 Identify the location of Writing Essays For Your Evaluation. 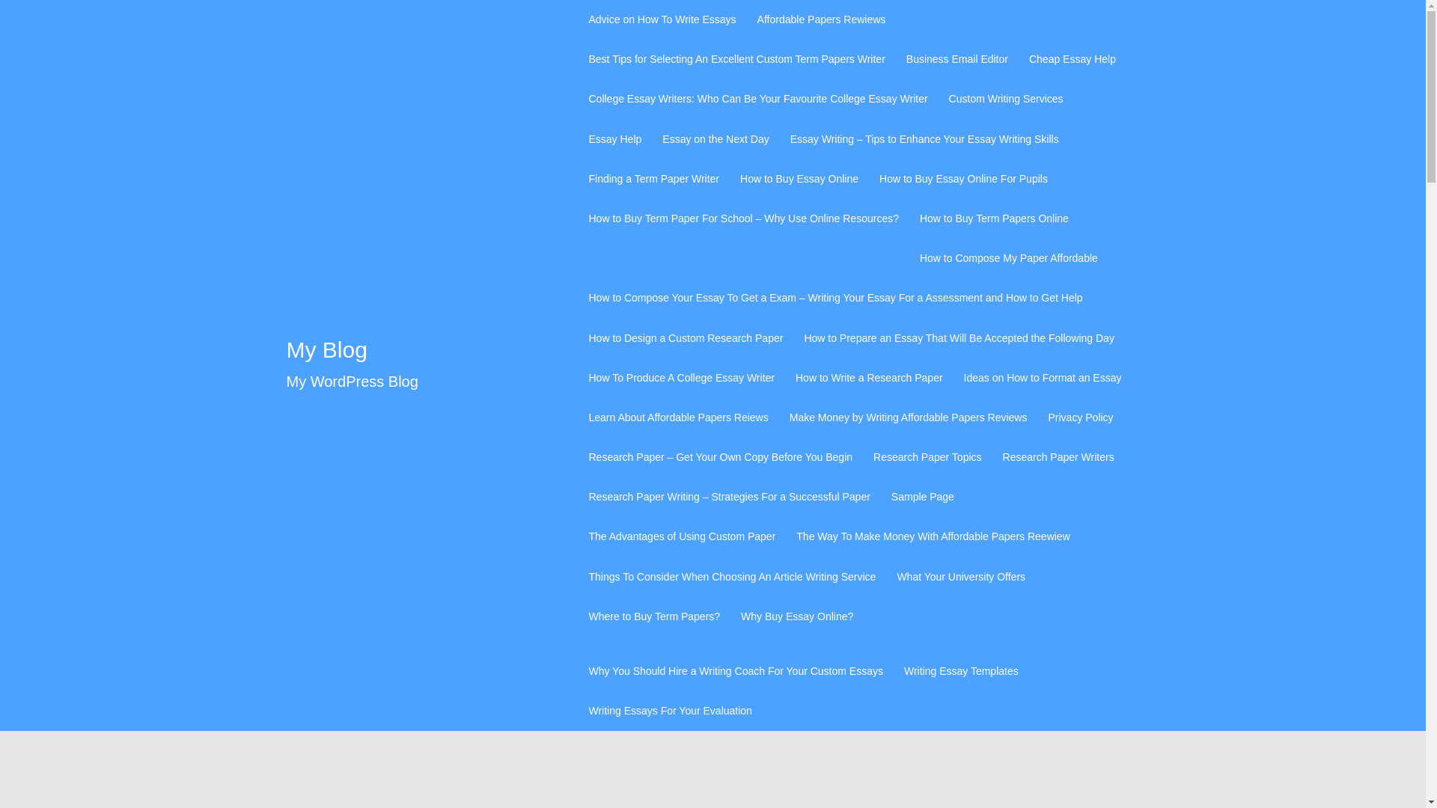
(669, 711).